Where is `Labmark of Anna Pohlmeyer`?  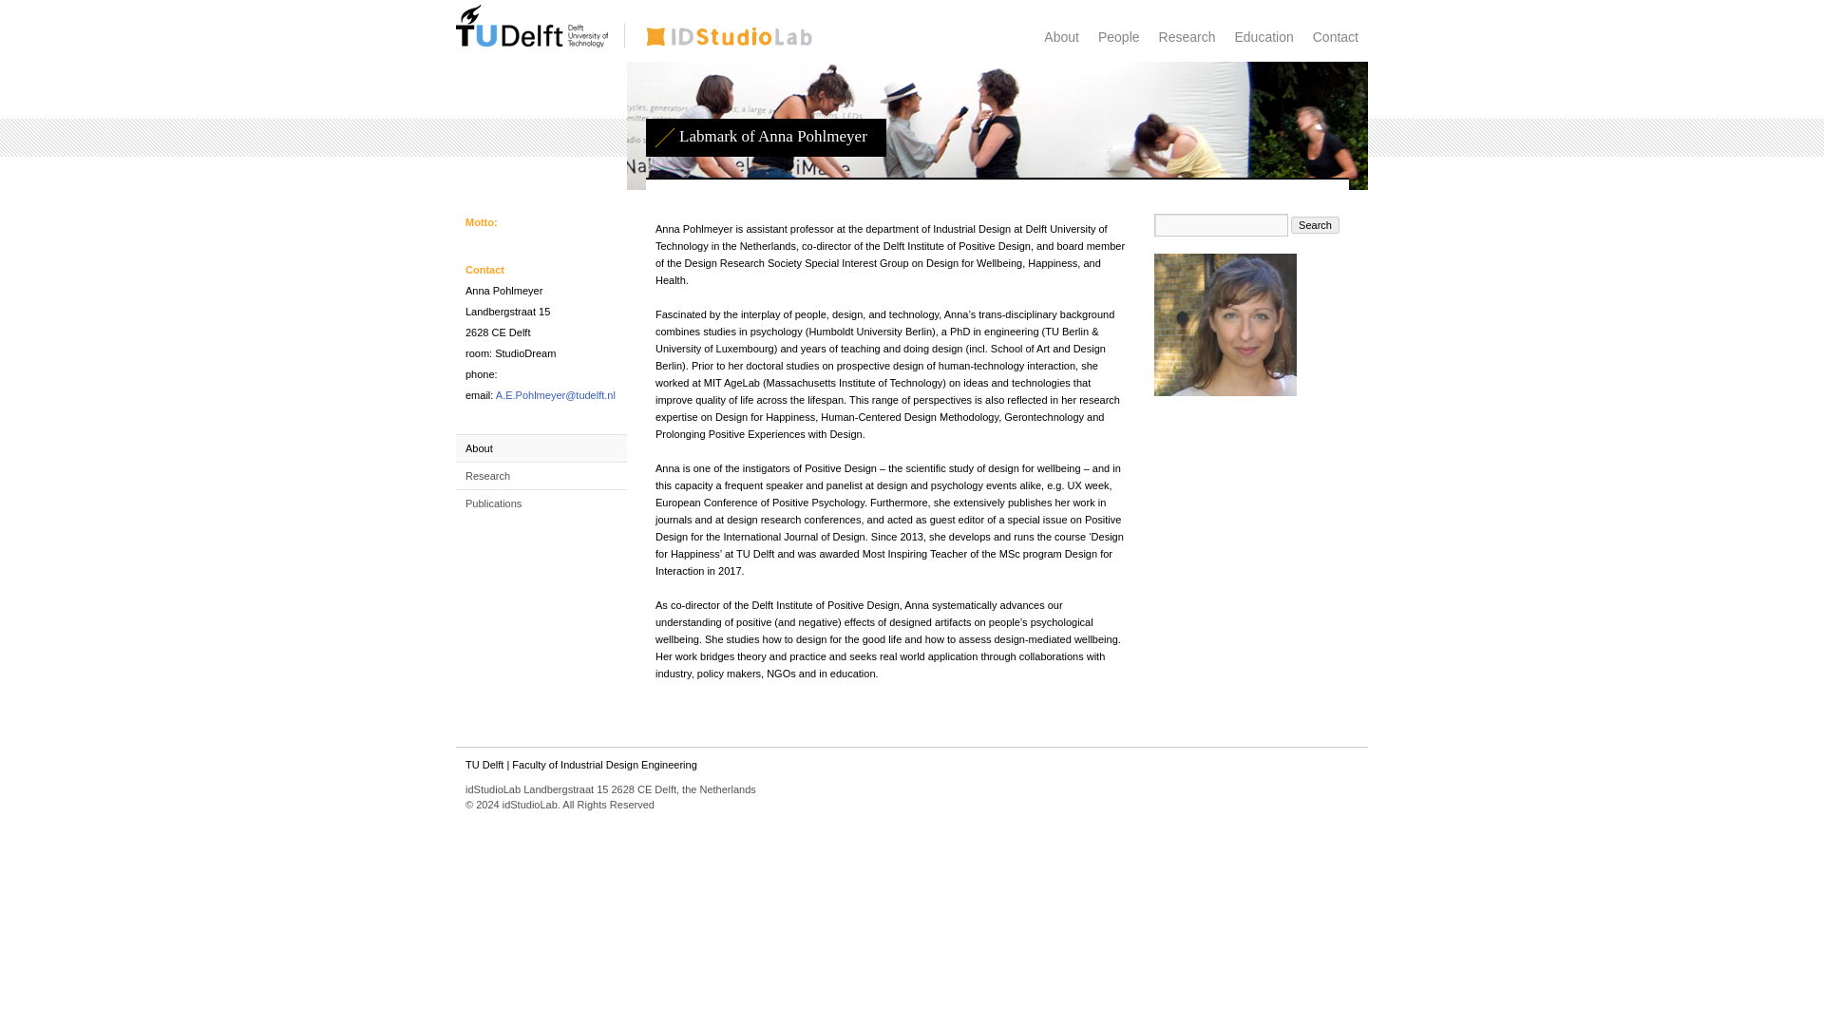
Labmark of Anna Pohlmeyer is located at coordinates (730, 42).